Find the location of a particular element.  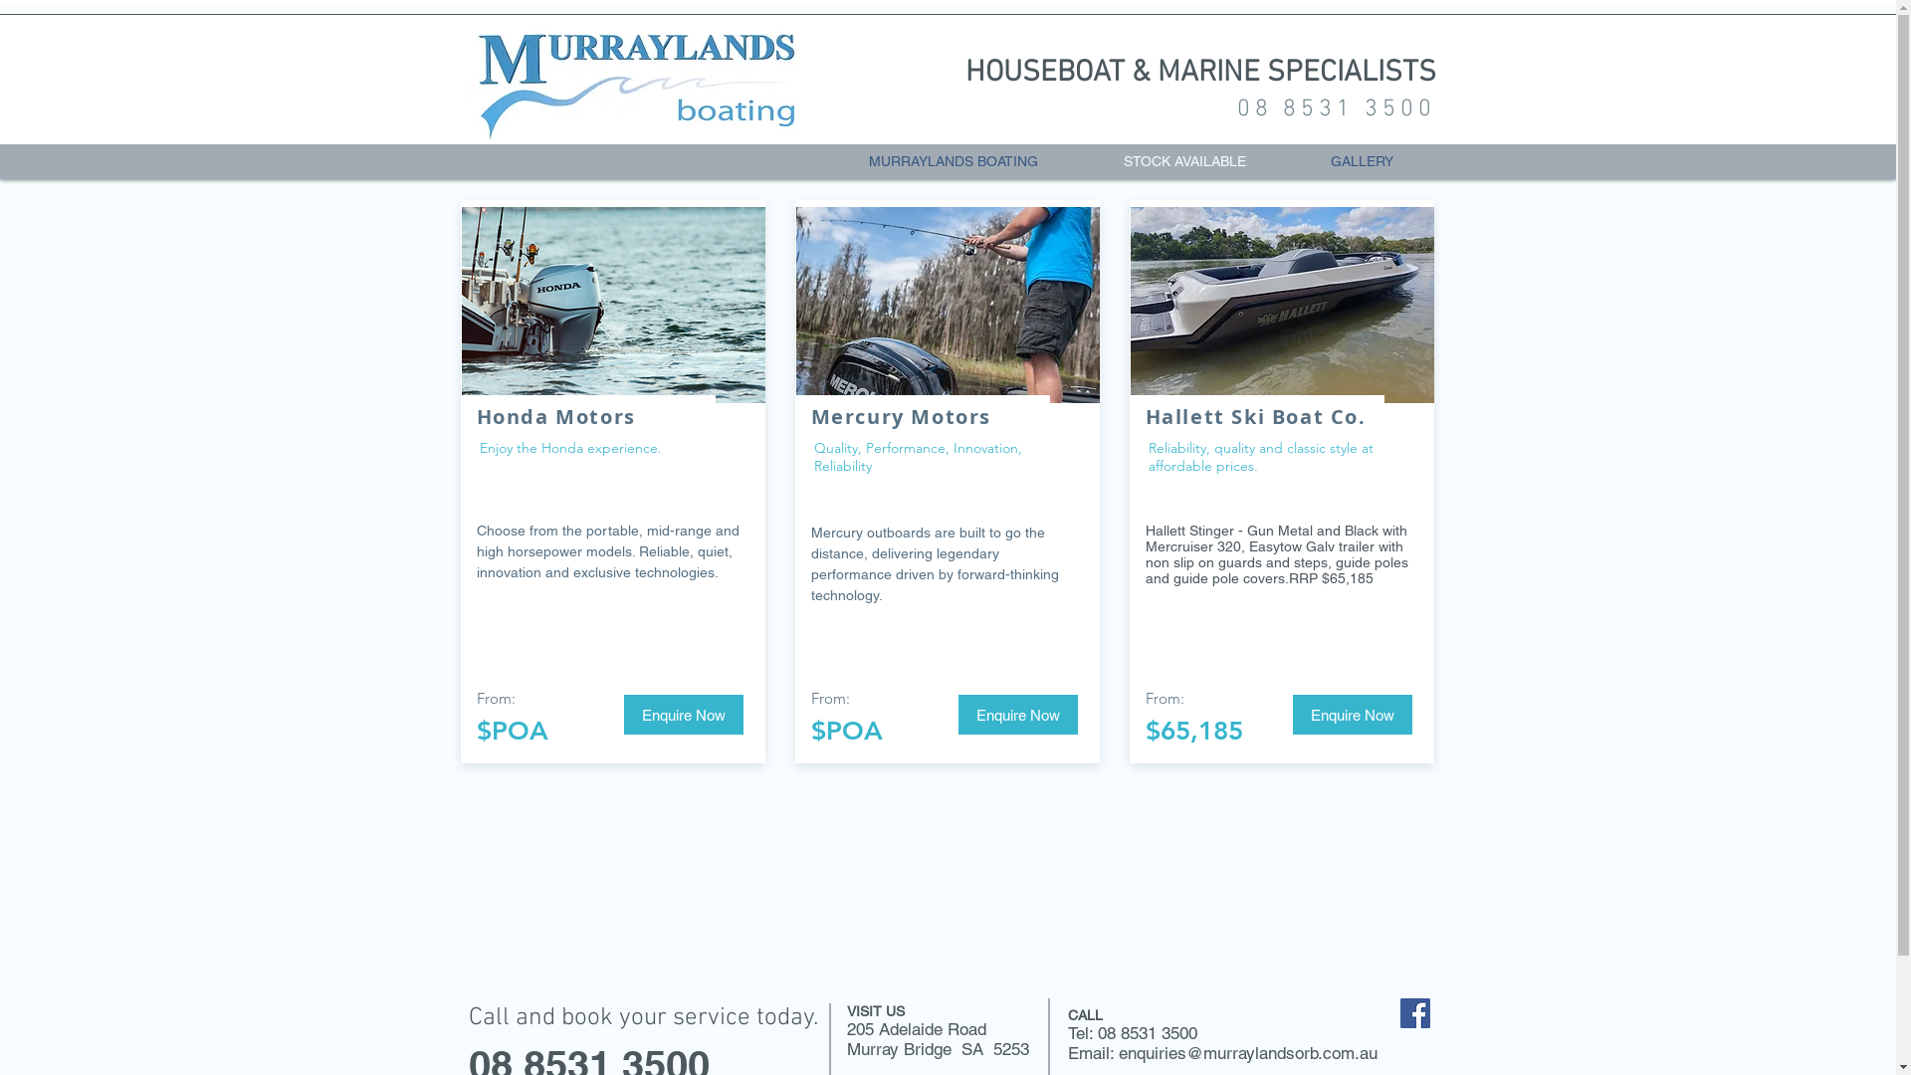

MURRAYLANDS BOATING is located at coordinates (954, 161).